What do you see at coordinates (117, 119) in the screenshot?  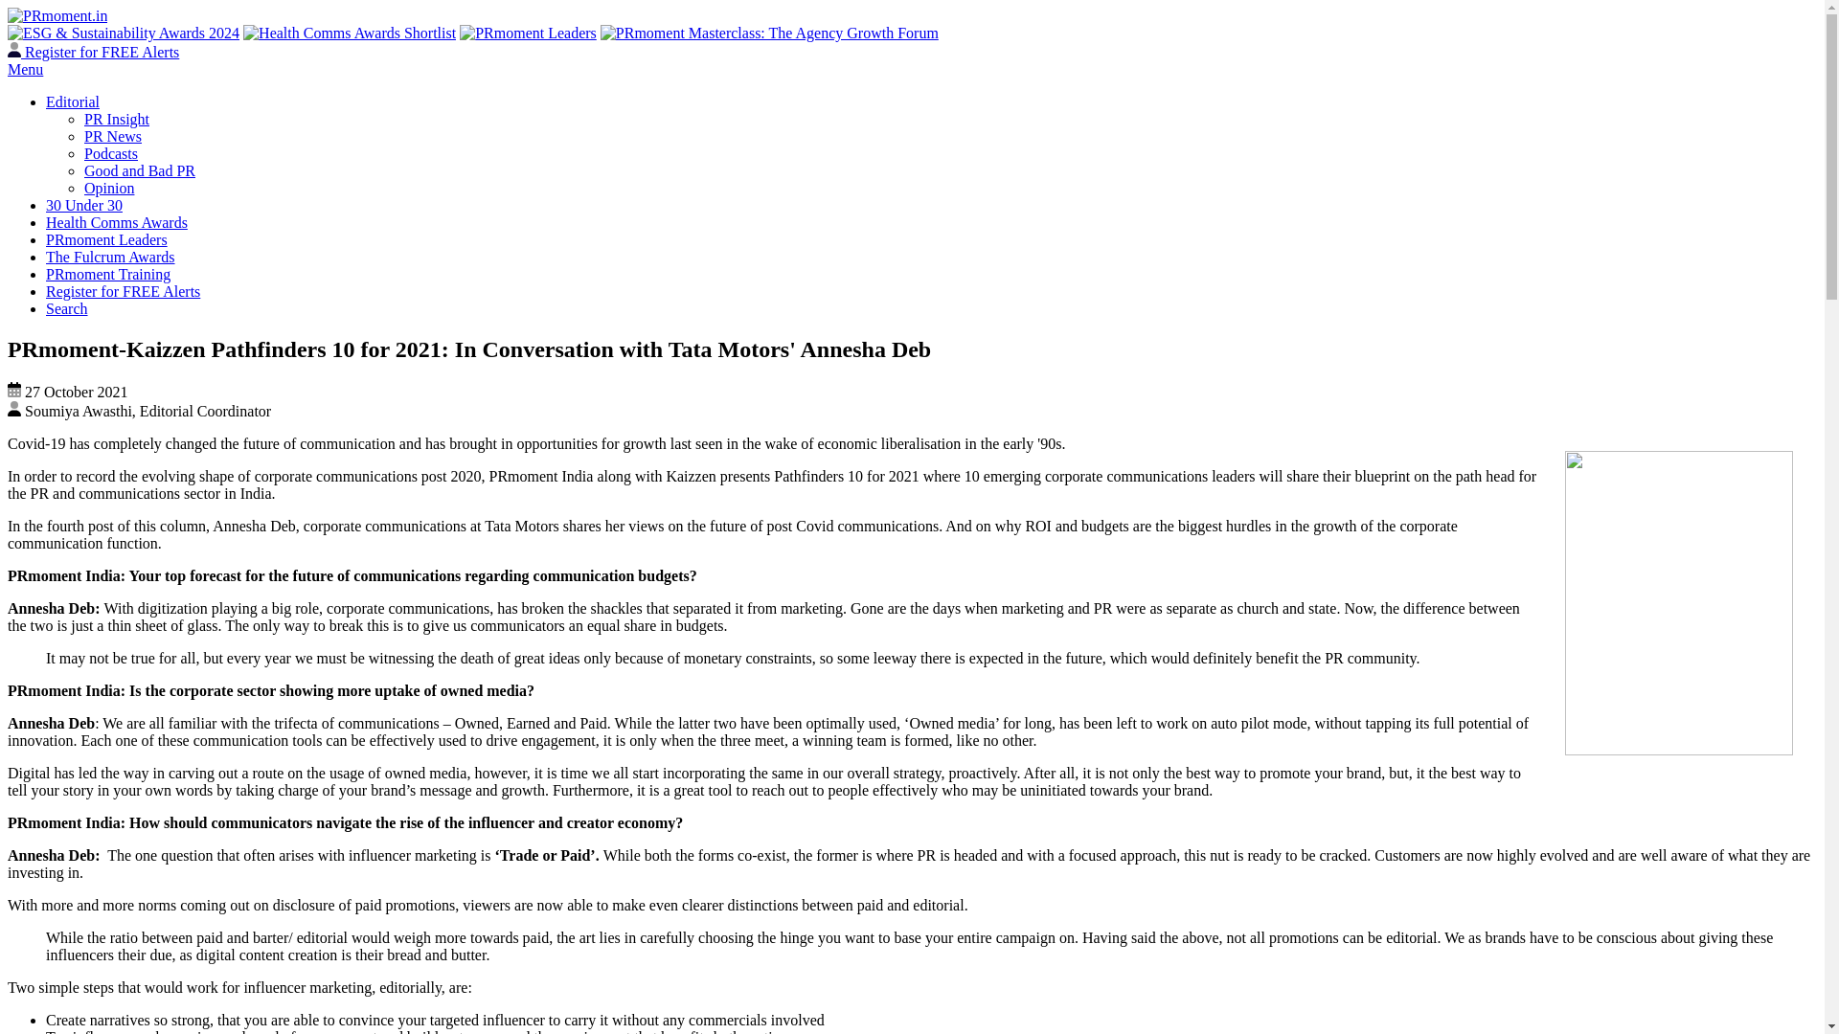 I see `PR Insight` at bounding box center [117, 119].